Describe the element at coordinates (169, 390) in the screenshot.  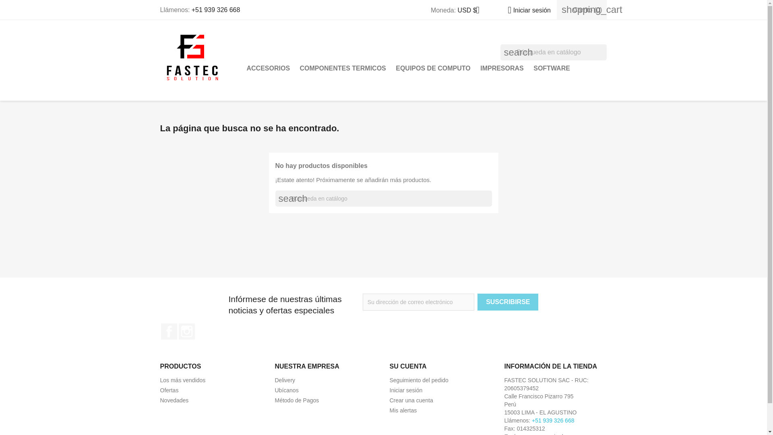
I see `Nuestros productos especiales` at that location.